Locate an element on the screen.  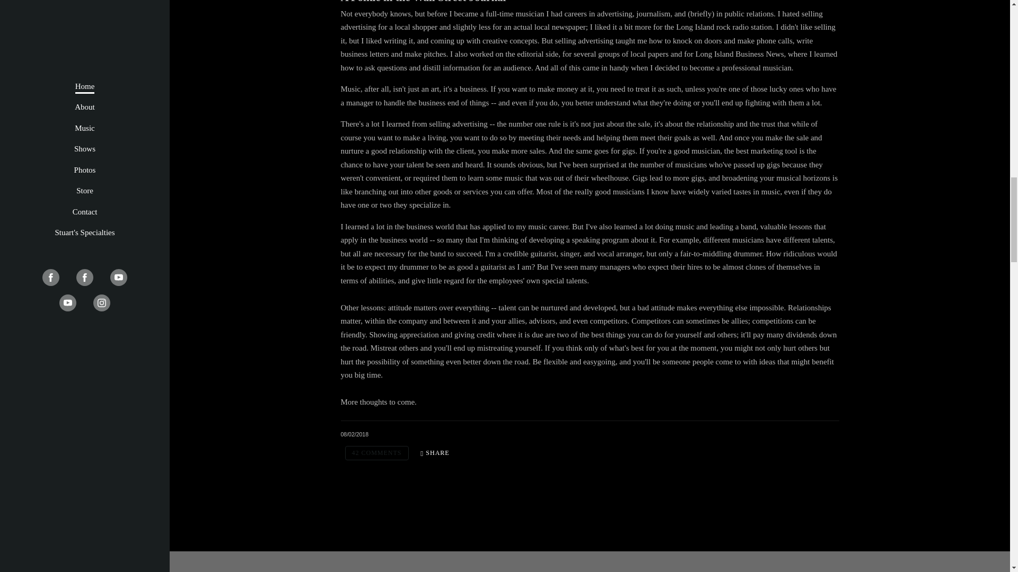
42 comments is located at coordinates (376, 453).